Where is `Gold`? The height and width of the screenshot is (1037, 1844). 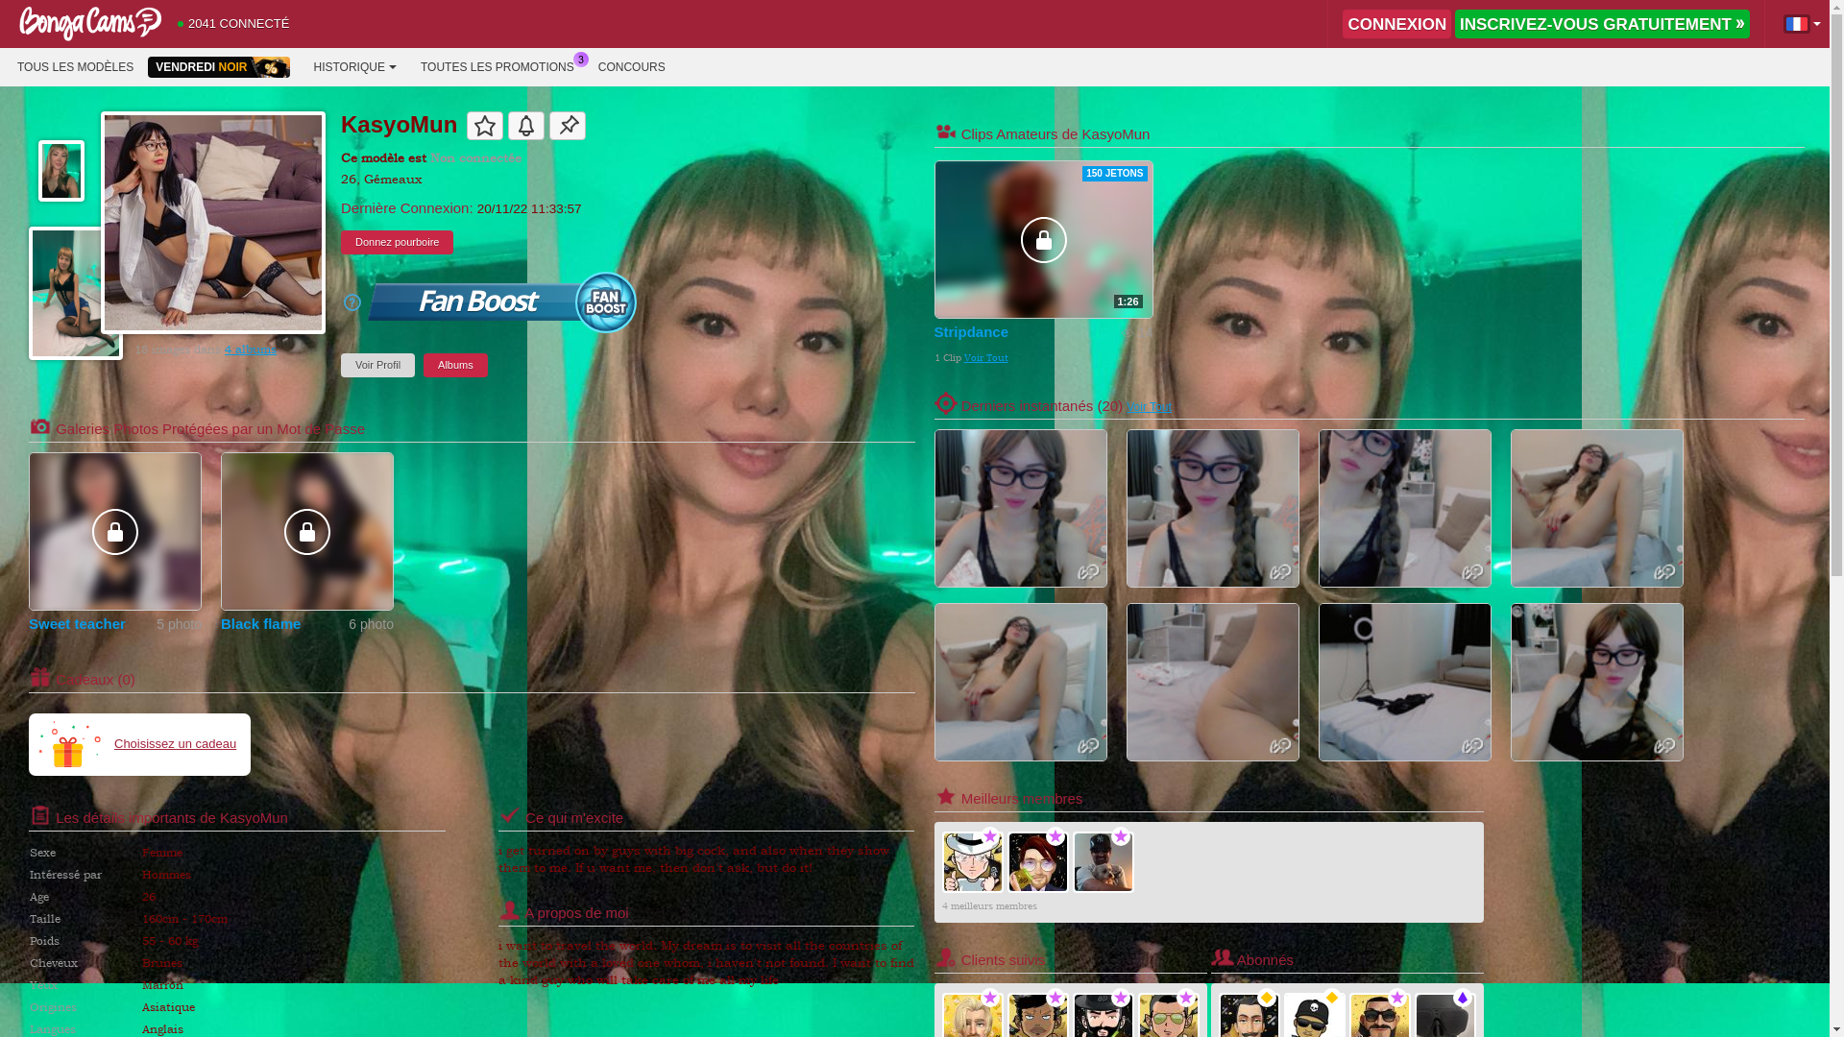
Gold is located at coordinates (1331, 998).